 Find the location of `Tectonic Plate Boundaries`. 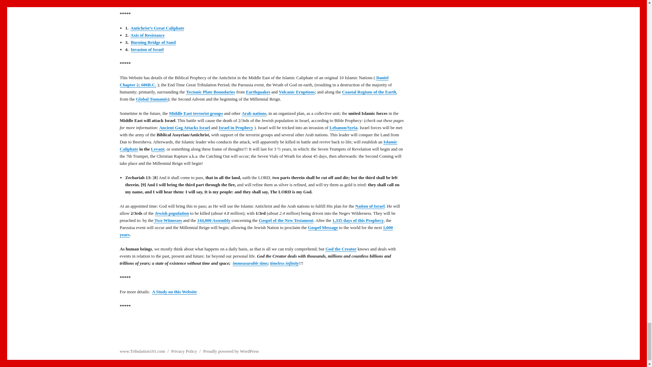

Tectonic Plate Boundaries is located at coordinates (211, 92).